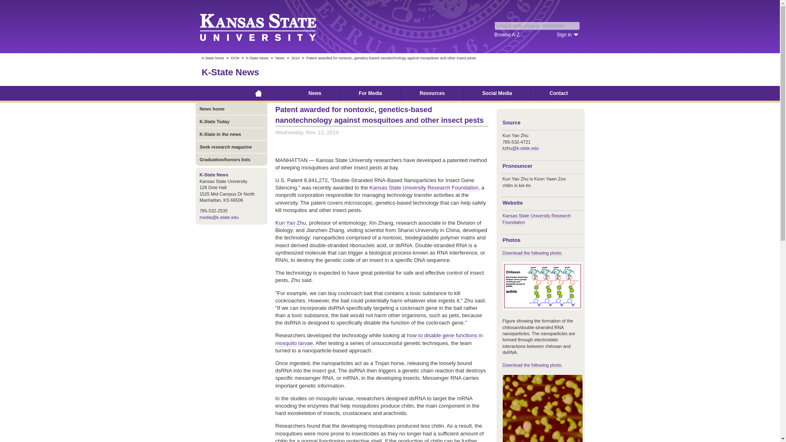  Describe the element at coordinates (230, 72) in the screenshot. I see `K-State News` at that location.